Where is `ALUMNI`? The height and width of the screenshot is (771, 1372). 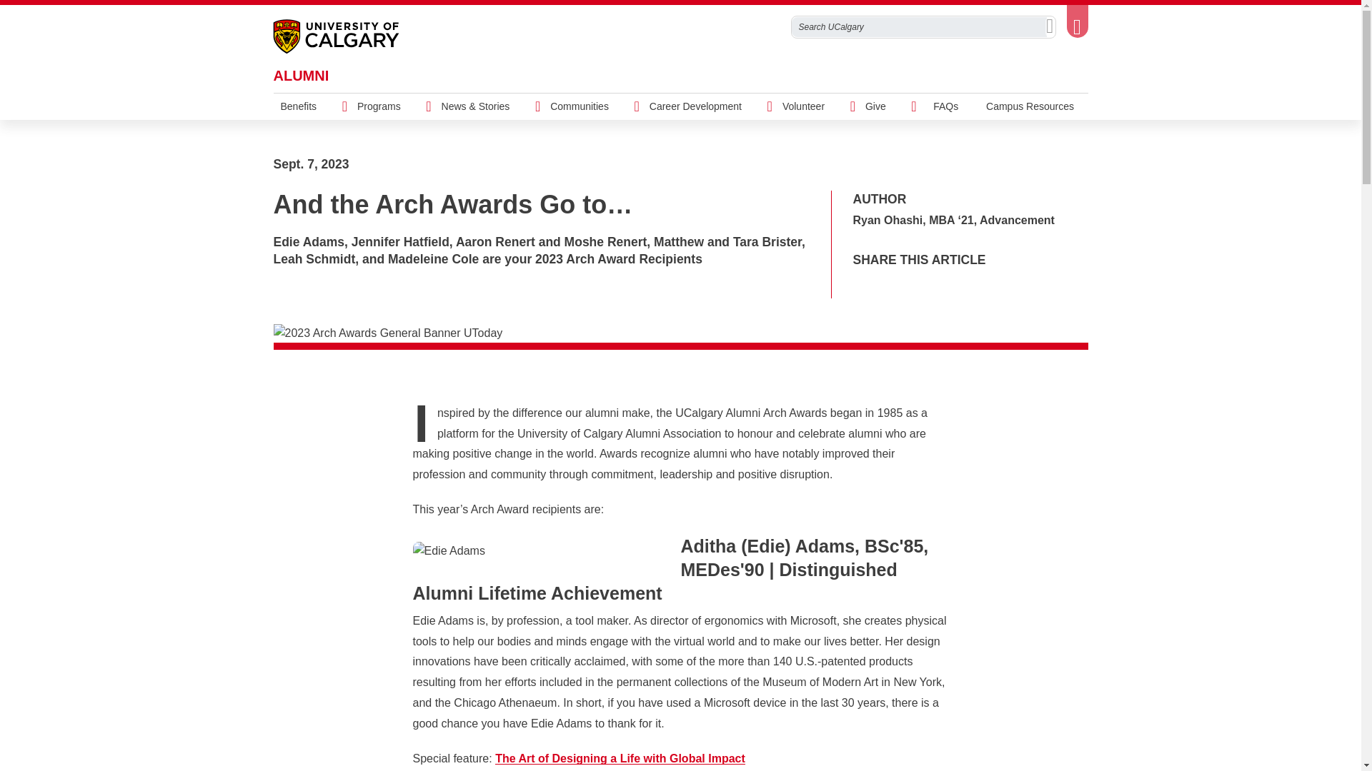 ALUMNI is located at coordinates (301, 76).